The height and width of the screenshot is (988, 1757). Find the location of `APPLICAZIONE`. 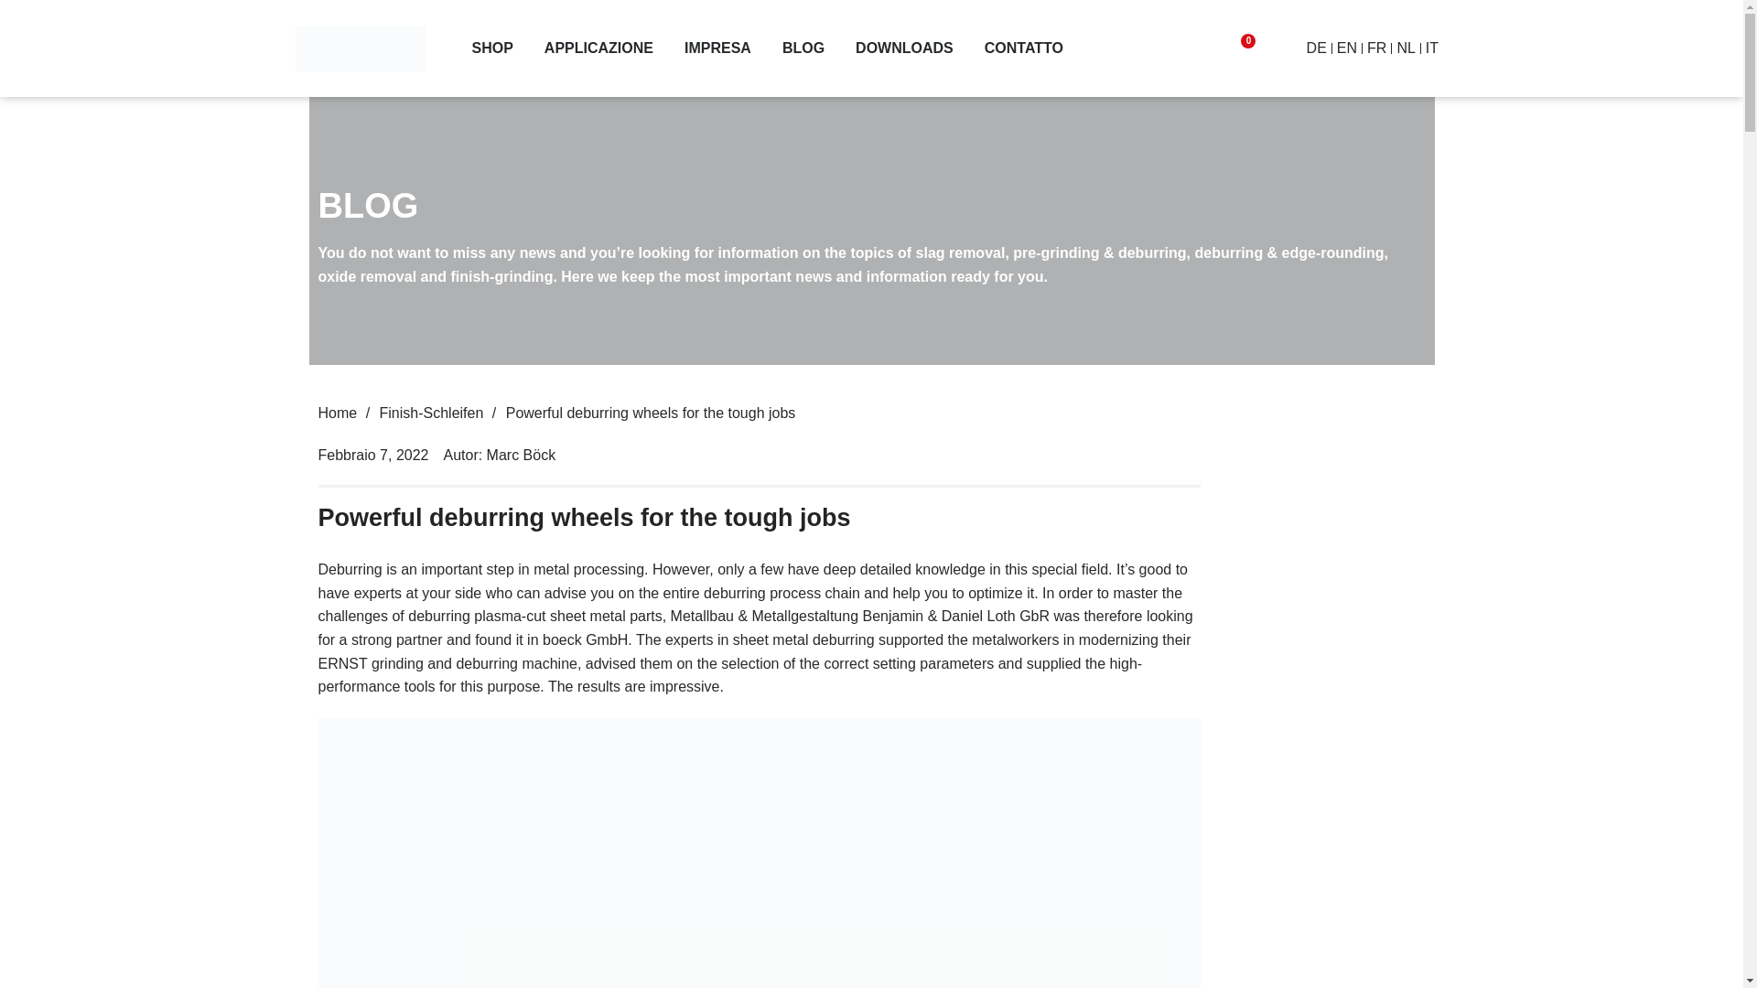

APPLICAZIONE is located at coordinates (598, 48).